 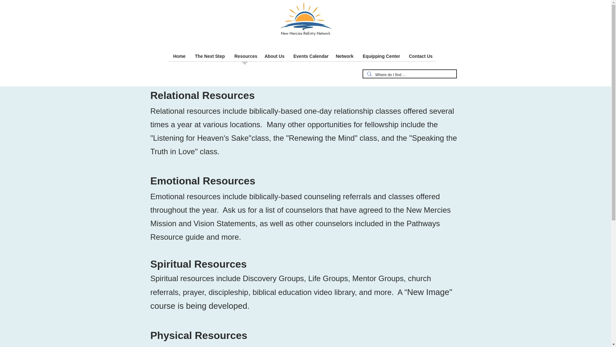 I want to click on Equipping Center, so click(x=381, y=58).